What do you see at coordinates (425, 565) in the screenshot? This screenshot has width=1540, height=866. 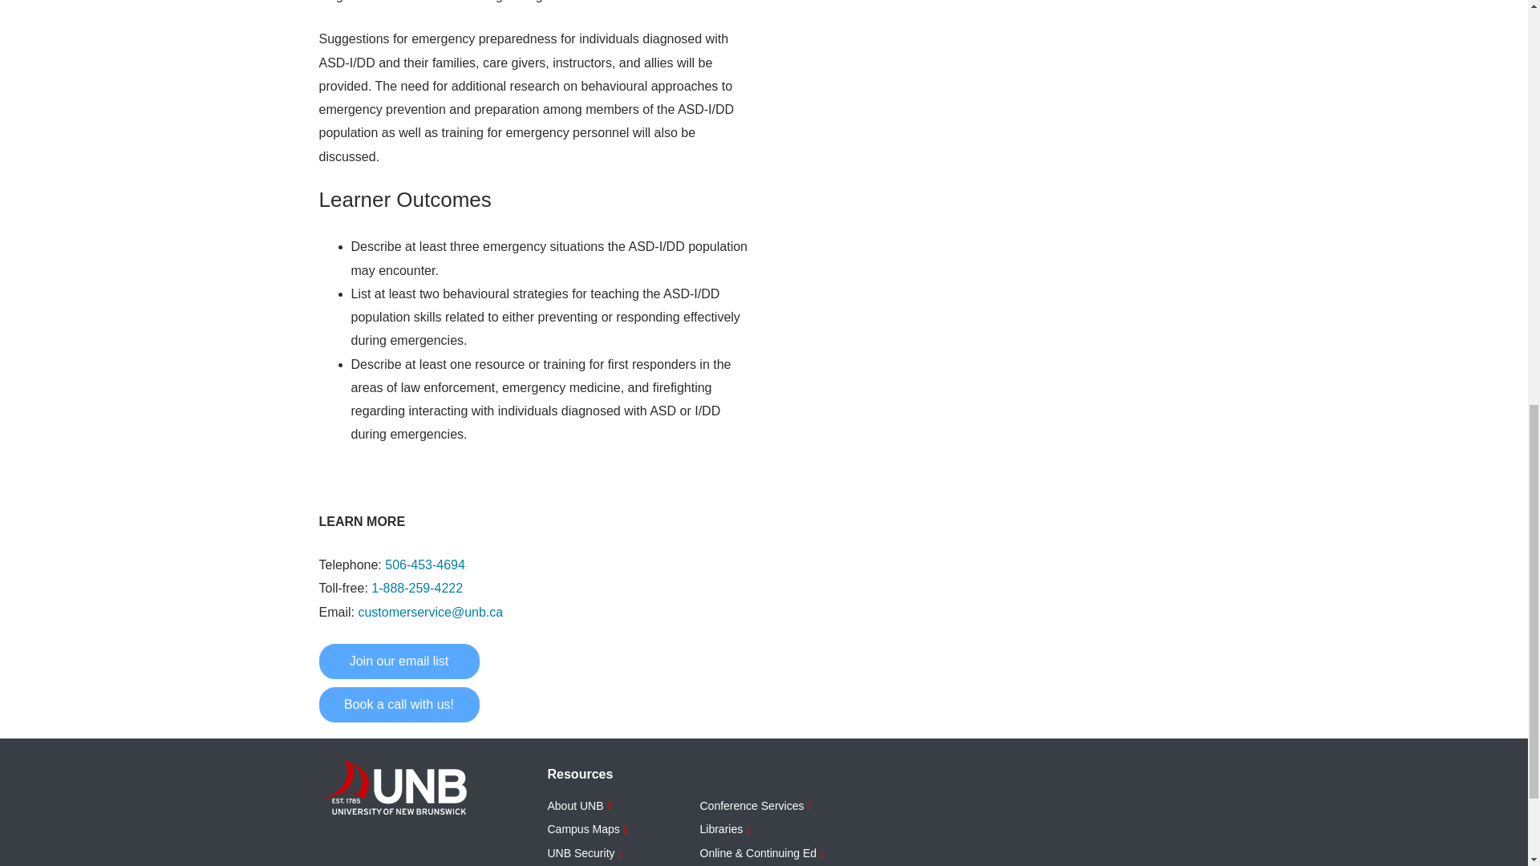 I see `506-453-4694` at bounding box center [425, 565].